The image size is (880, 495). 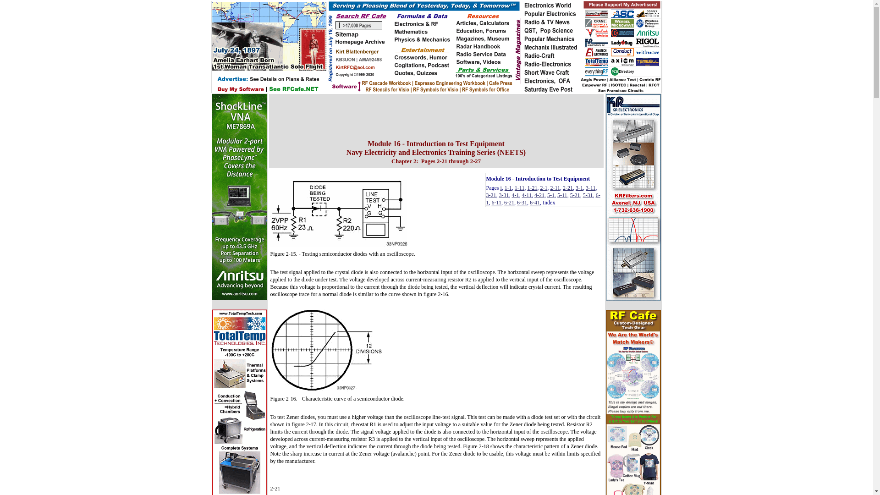 I want to click on 3-31, so click(x=503, y=195).